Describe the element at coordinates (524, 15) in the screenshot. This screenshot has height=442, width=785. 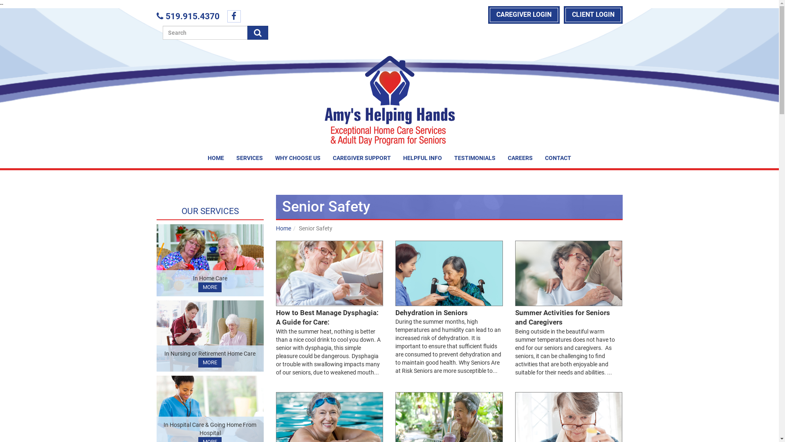
I see `CAREGIVER LOGIN` at that location.